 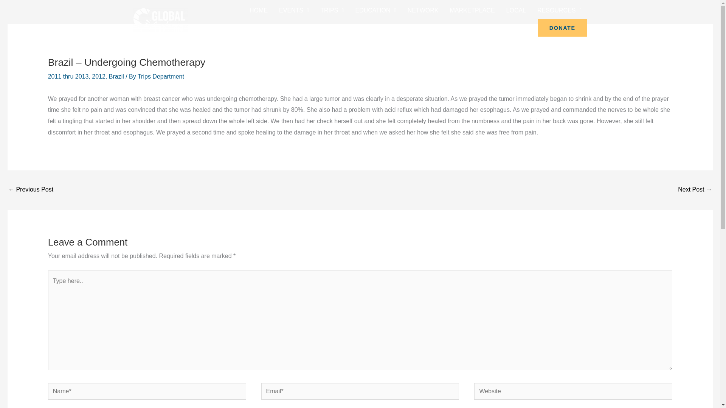 What do you see at coordinates (472, 11) in the screenshot?
I see `MARKETPLACE` at bounding box center [472, 11].